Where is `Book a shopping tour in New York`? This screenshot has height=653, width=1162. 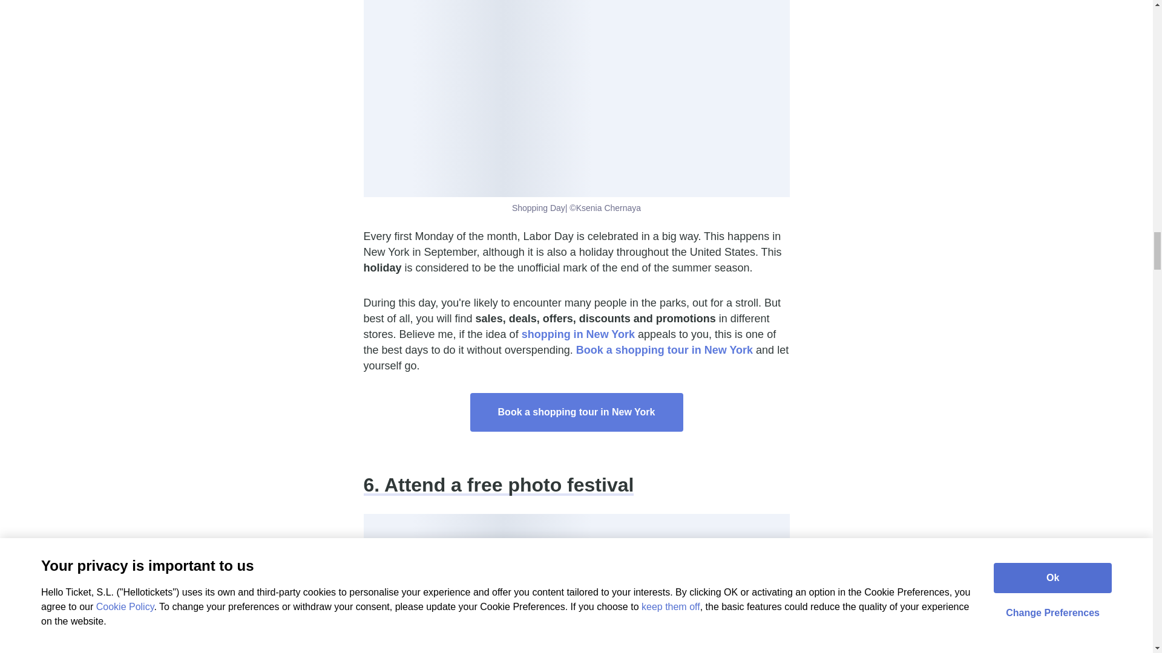
Book a shopping tour in New York is located at coordinates (665, 349).